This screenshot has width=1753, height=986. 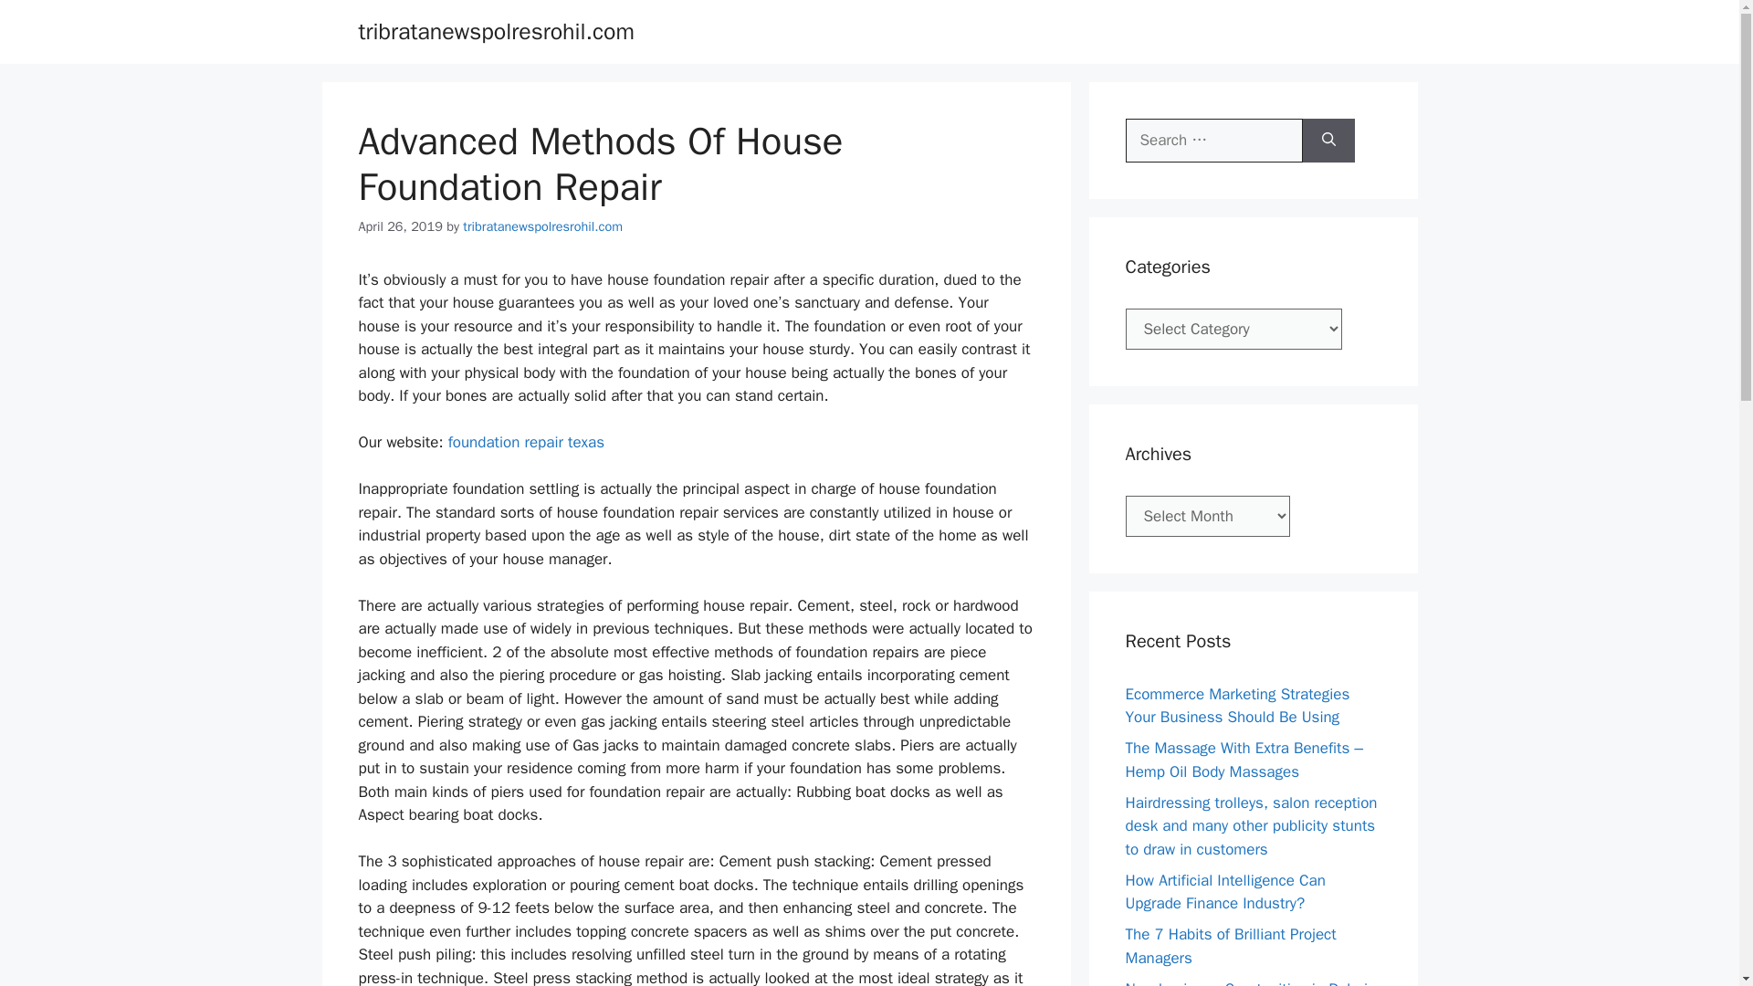 I want to click on tribratanewspolresrohil.com, so click(x=542, y=226).